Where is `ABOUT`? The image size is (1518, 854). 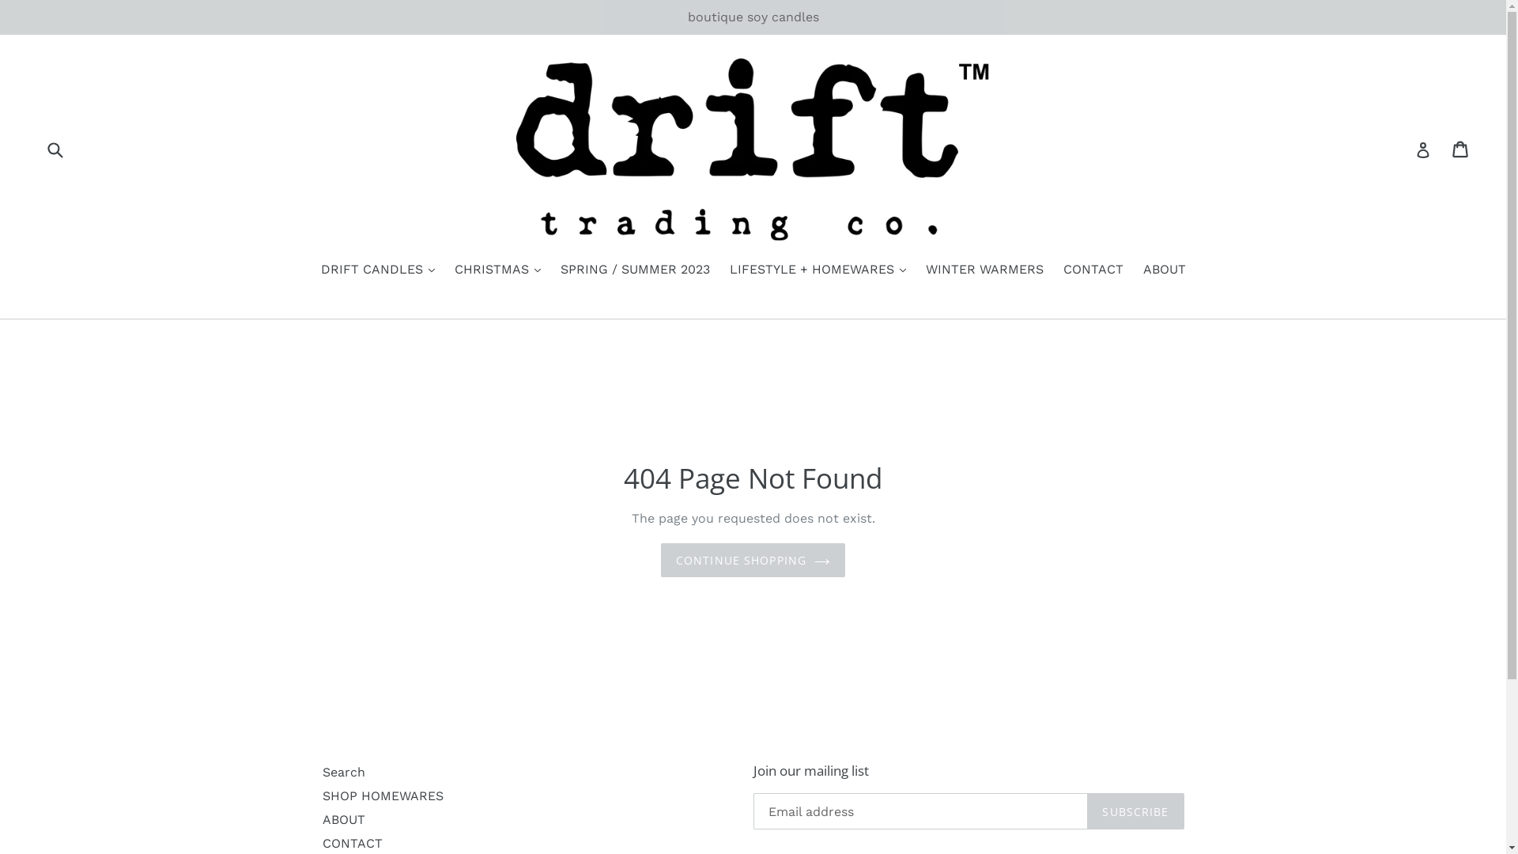 ABOUT is located at coordinates (1165, 270).